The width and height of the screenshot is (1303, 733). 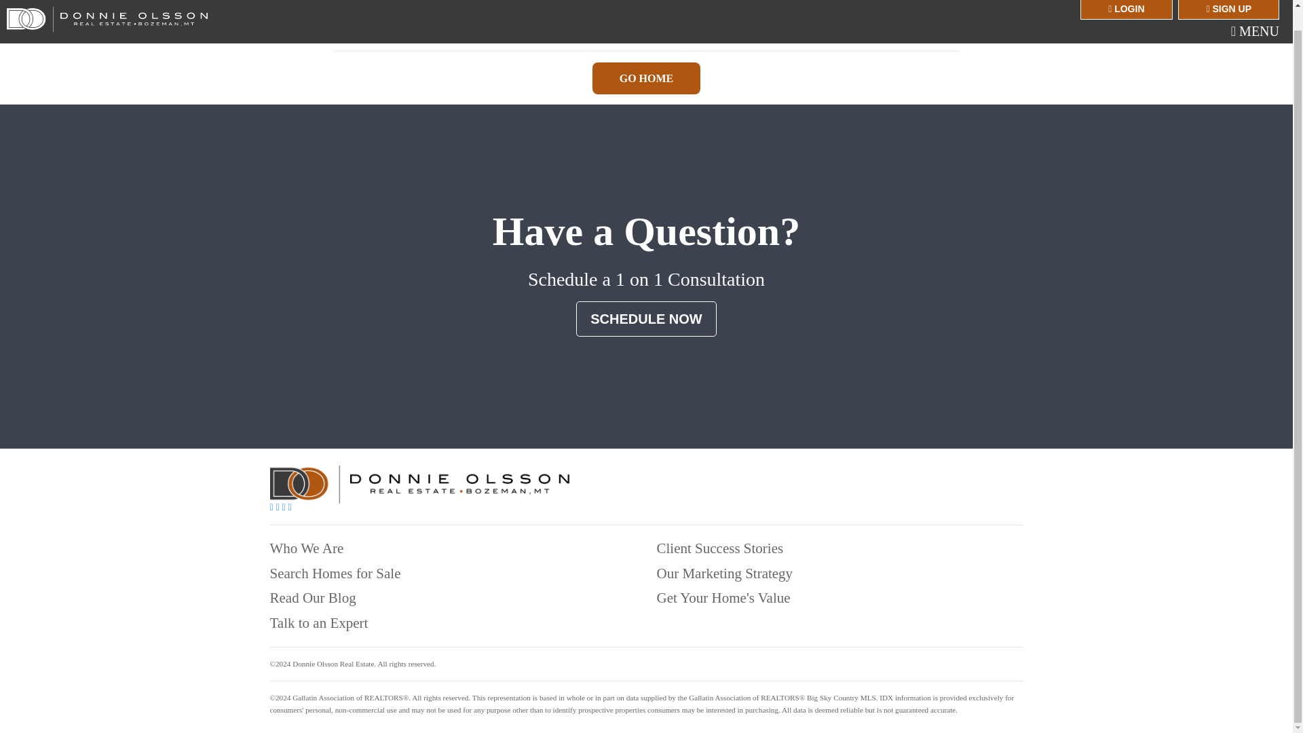 What do you see at coordinates (646, 78) in the screenshot?
I see `GO HOME` at bounding box center [646, 78].